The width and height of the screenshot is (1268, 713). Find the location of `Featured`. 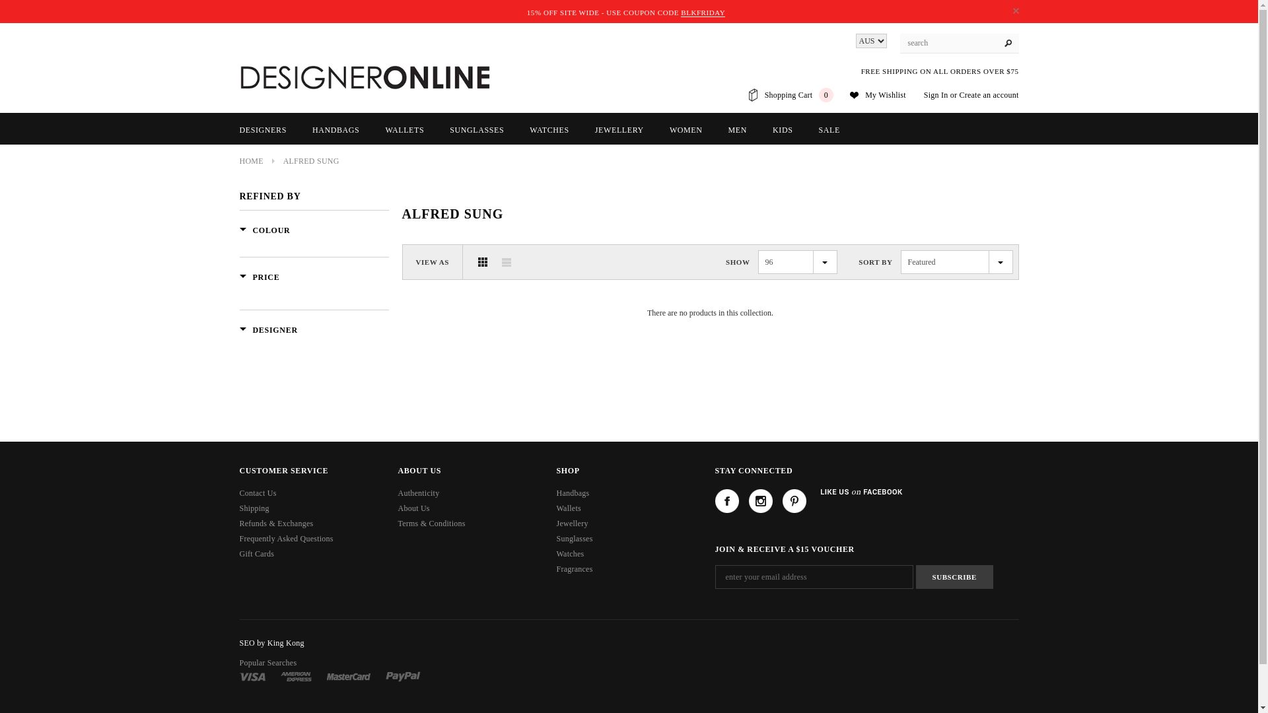

Featured is located at coordinates (957, 262).